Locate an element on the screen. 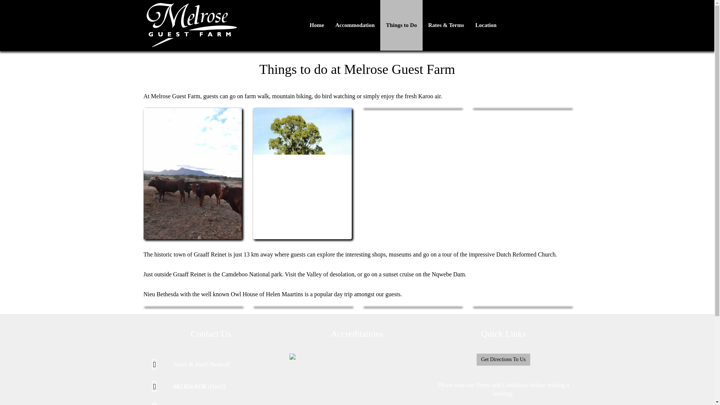  082 854 8156 is located at coordinates (190, 386).